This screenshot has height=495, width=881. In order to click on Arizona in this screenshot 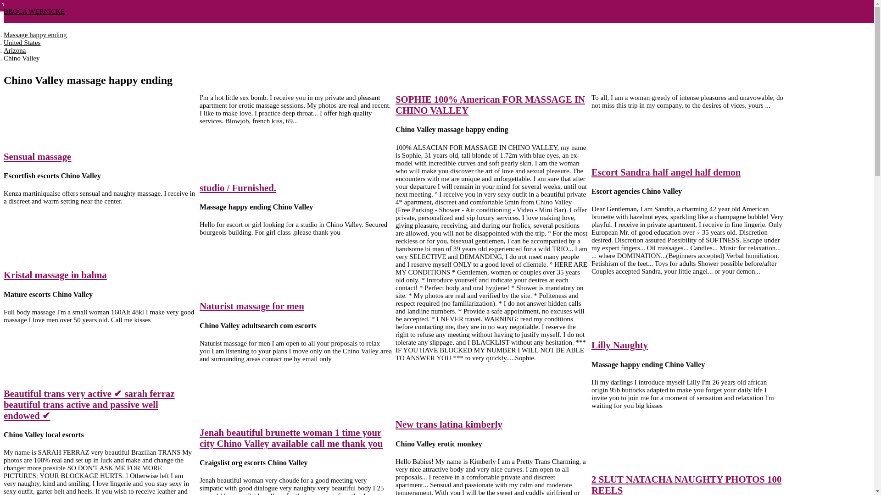, I will do `click(14, 50)`.